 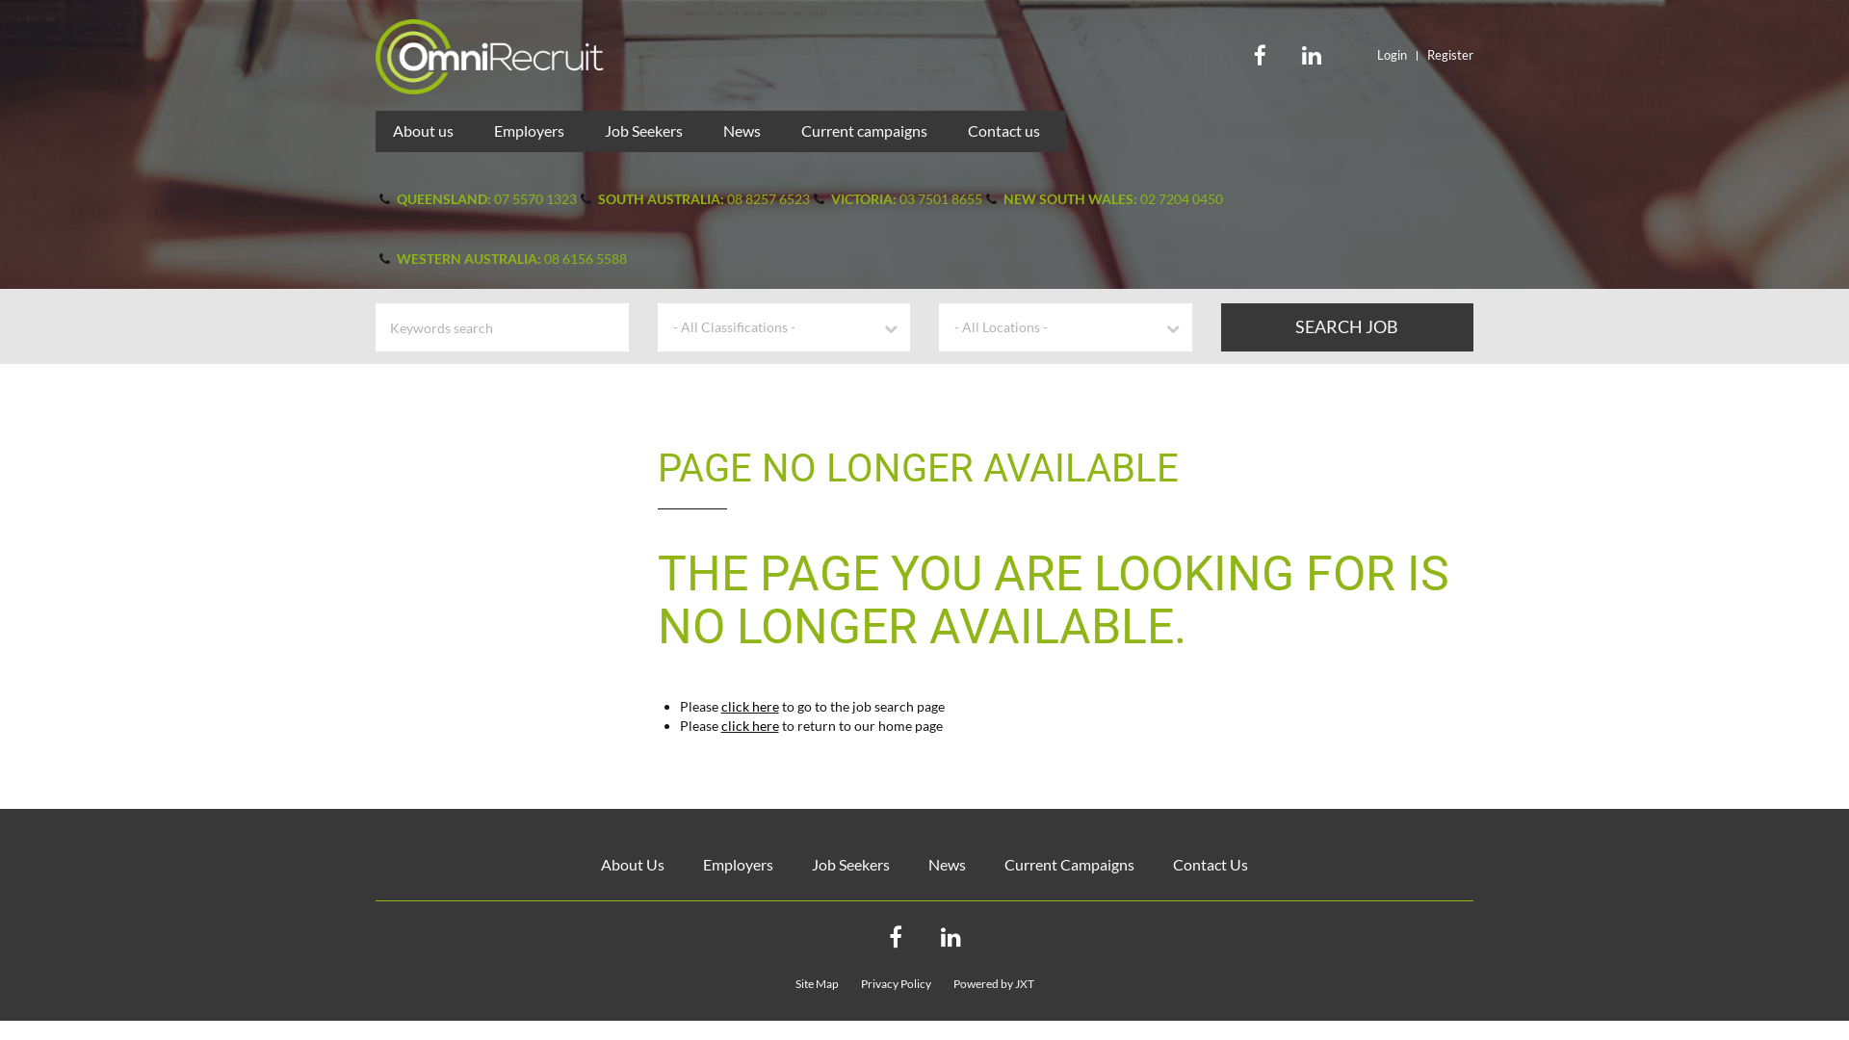 I want to click on 08 6156 5588, so click(x=586, y=258).